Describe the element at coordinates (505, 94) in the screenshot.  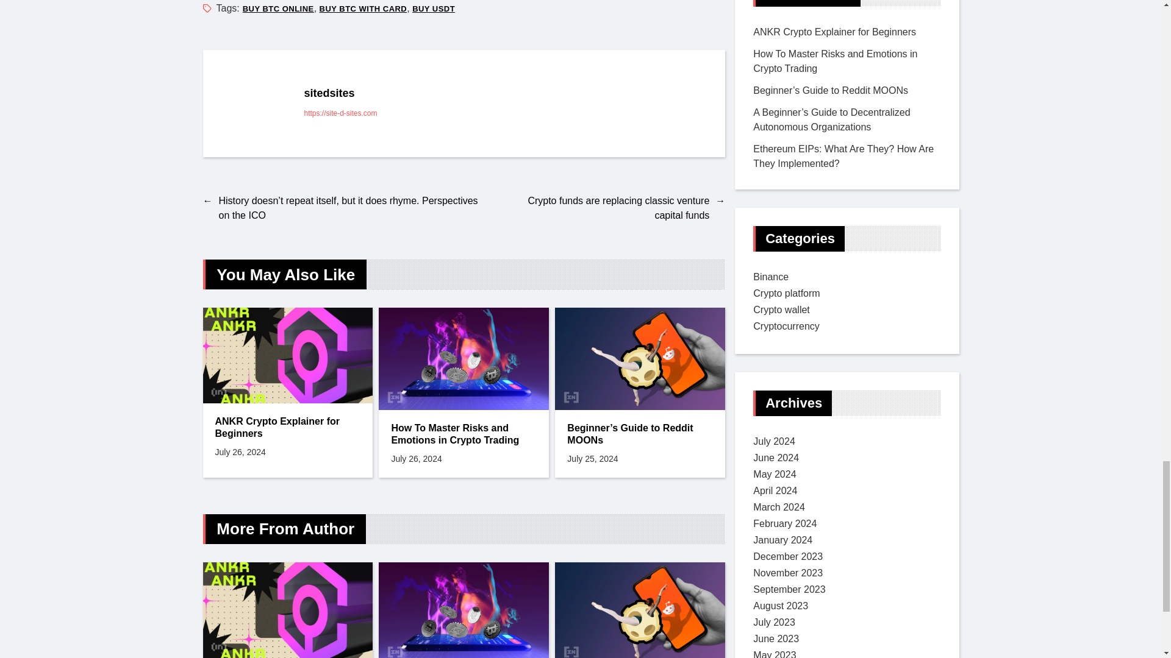
I see `sitedsites` at that location.